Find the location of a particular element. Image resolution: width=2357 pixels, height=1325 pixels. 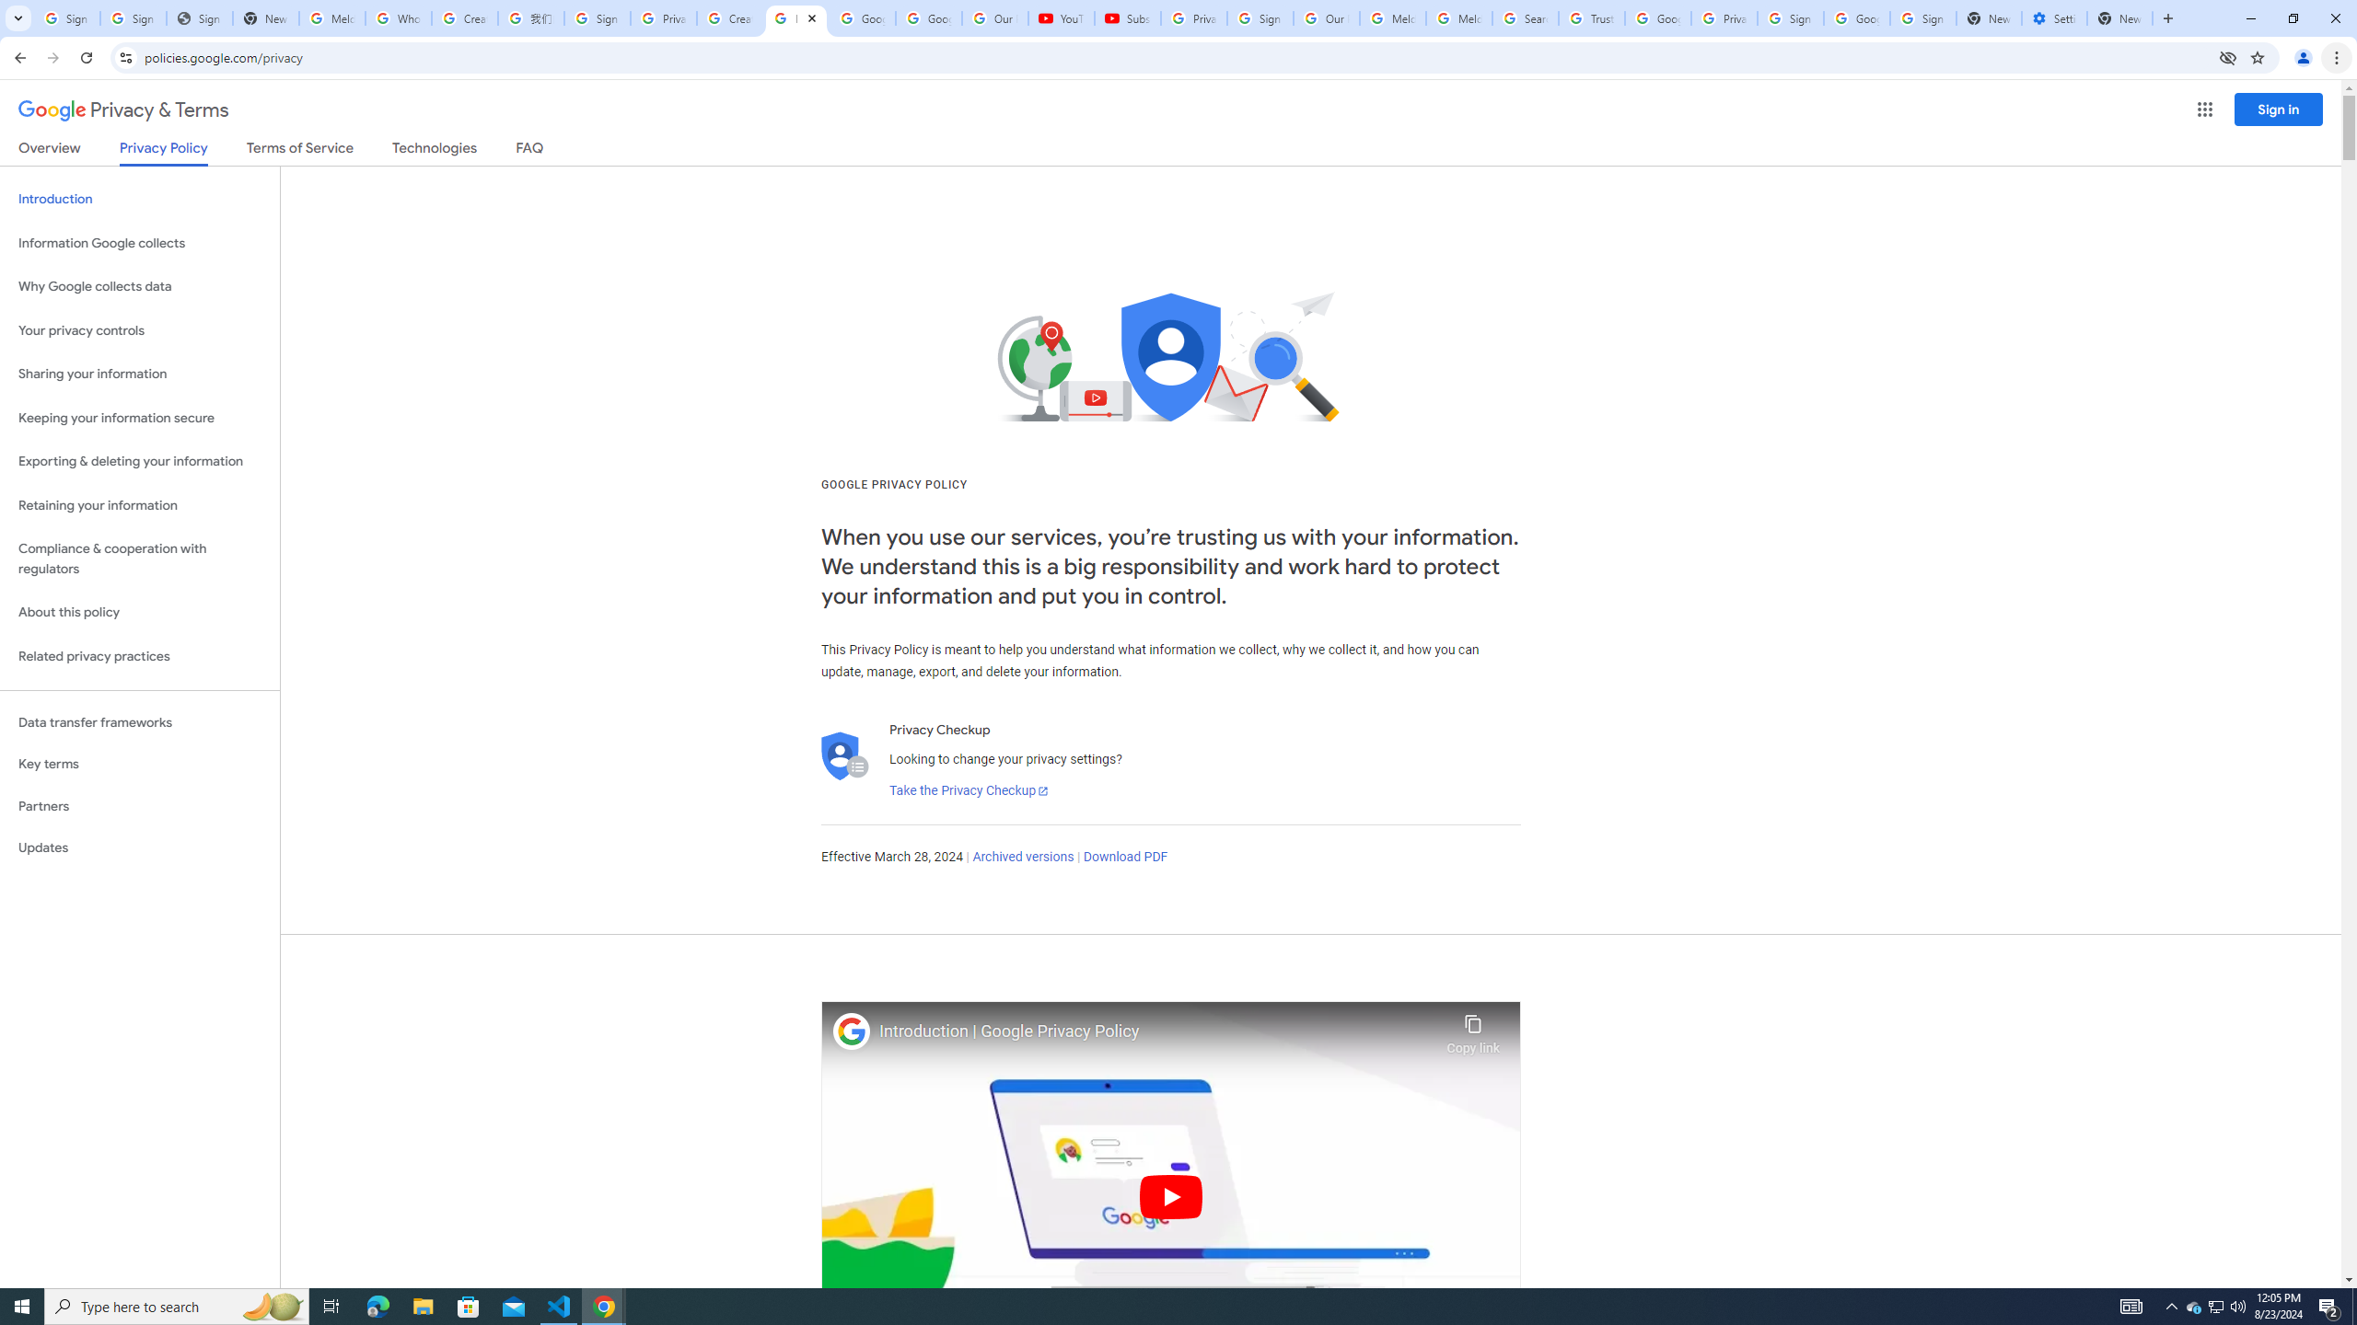

Sign in - Google Accounts is located at coordinates (133, 18).